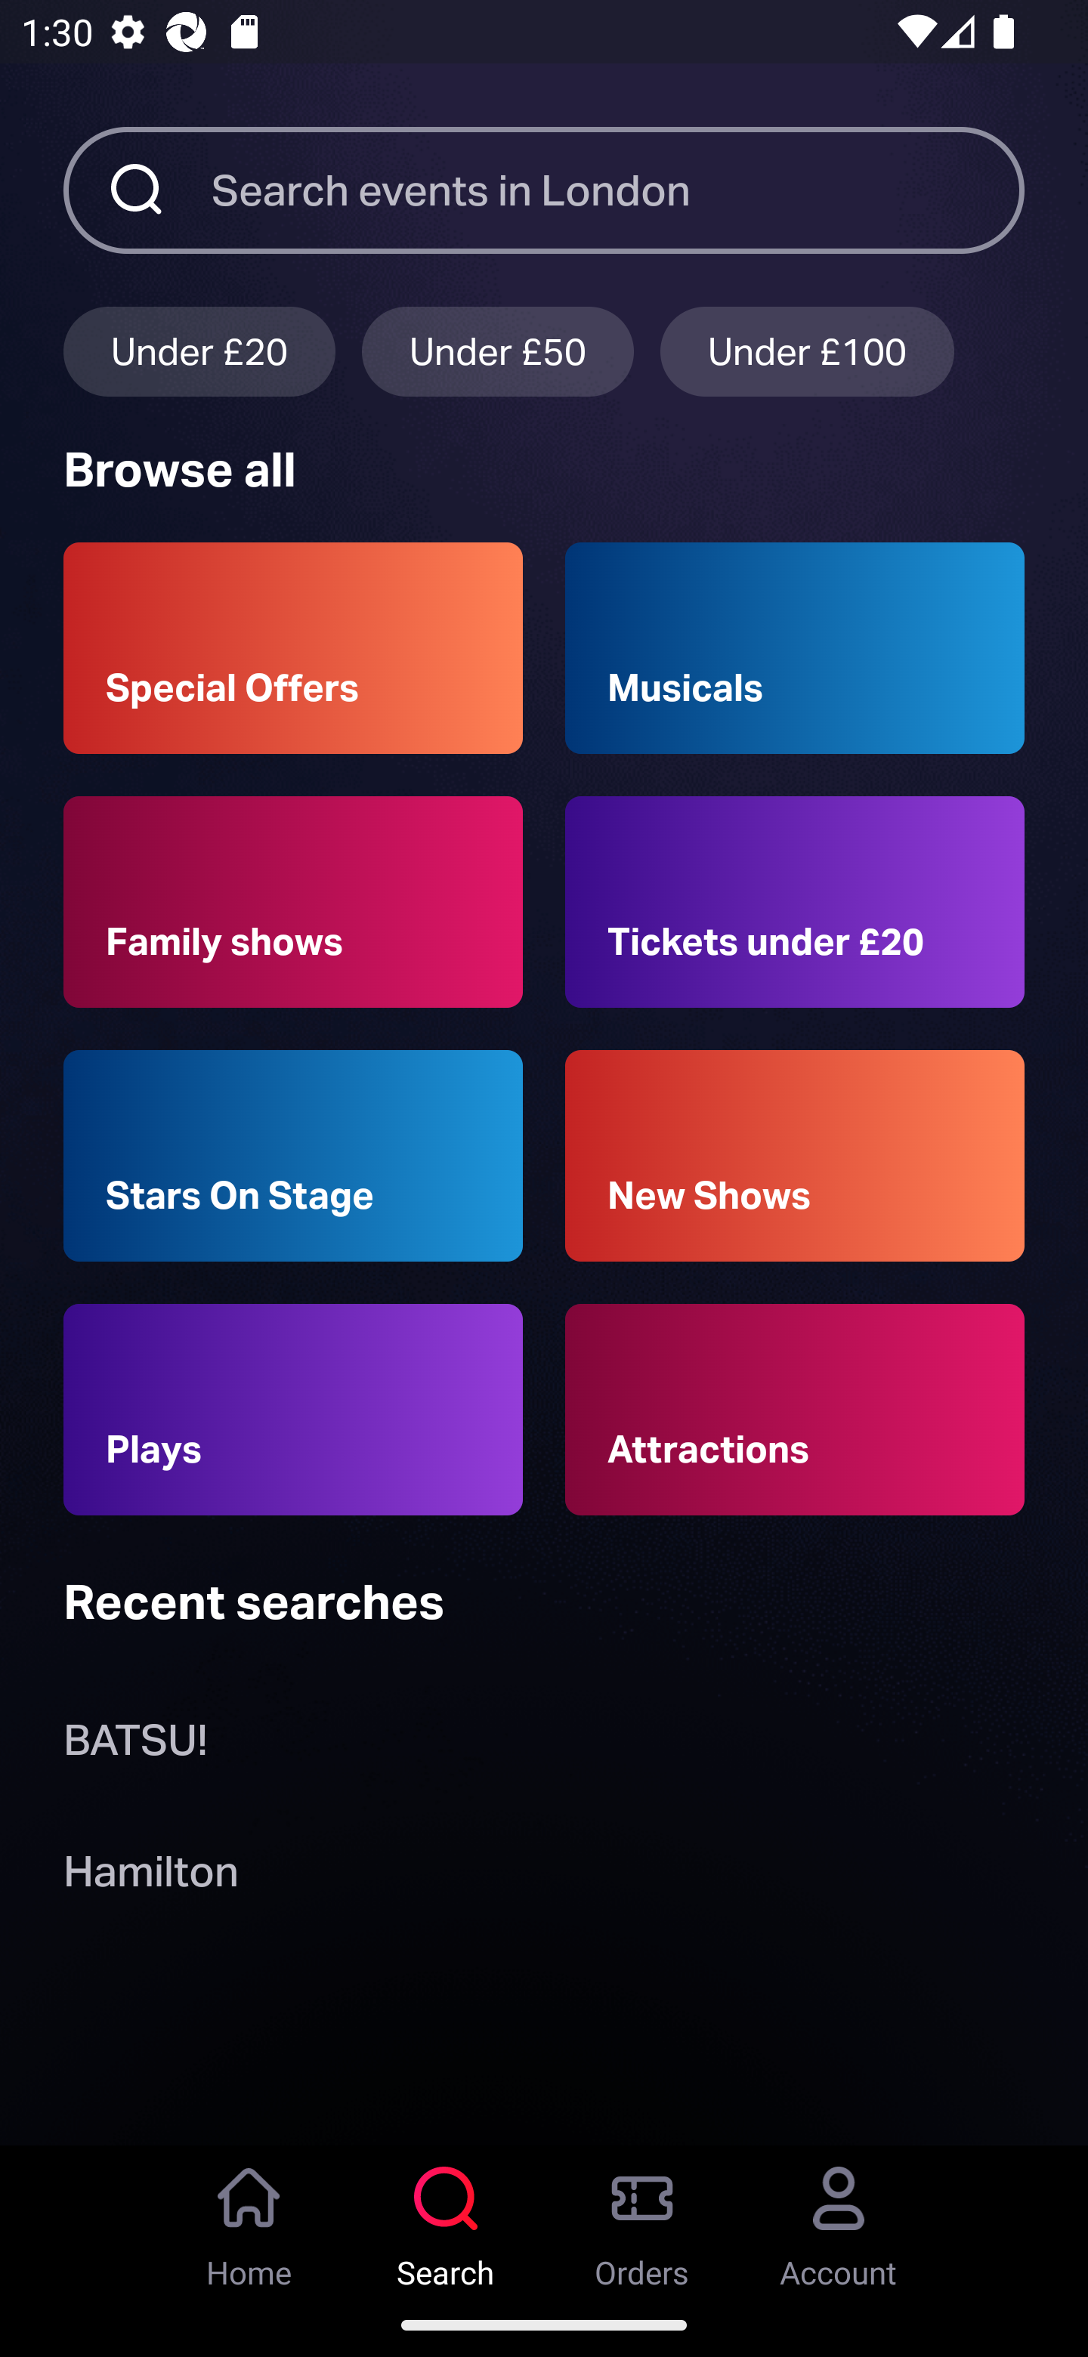  I want to click on Attractions , so click(795, 1410).